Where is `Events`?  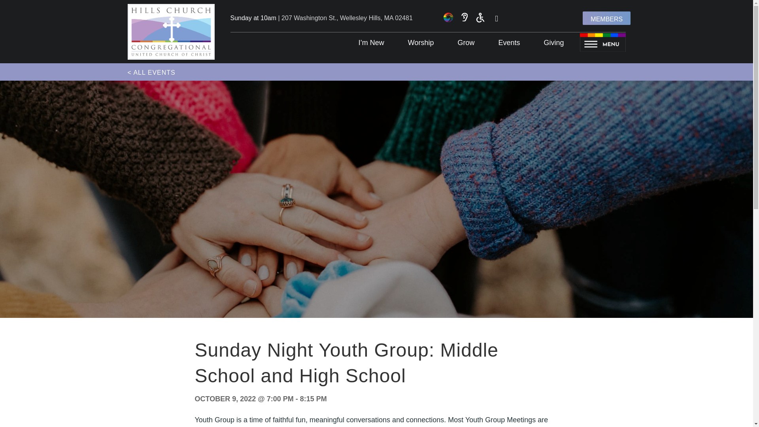 Events is located at coordinates (508, 43).